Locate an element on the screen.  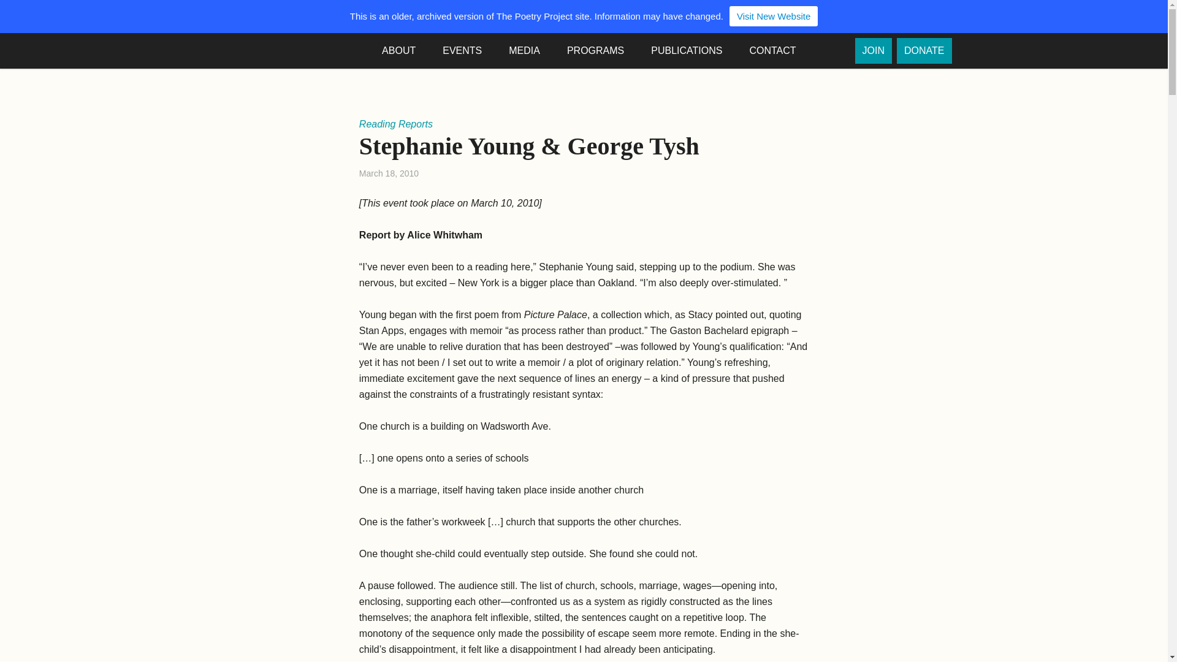
SEARCH is located at coordinates (832, 51).